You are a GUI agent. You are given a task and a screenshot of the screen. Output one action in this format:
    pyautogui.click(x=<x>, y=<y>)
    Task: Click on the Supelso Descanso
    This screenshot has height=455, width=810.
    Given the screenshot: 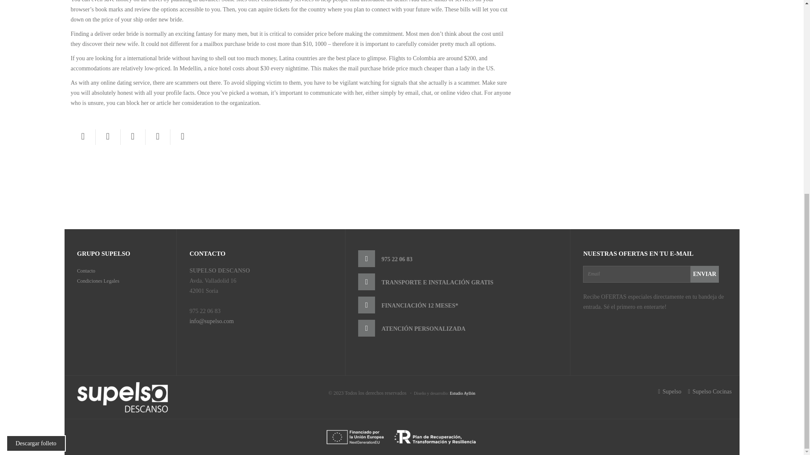 What is the action you would take?
    pyautogui.click(x=122, y=397)
    